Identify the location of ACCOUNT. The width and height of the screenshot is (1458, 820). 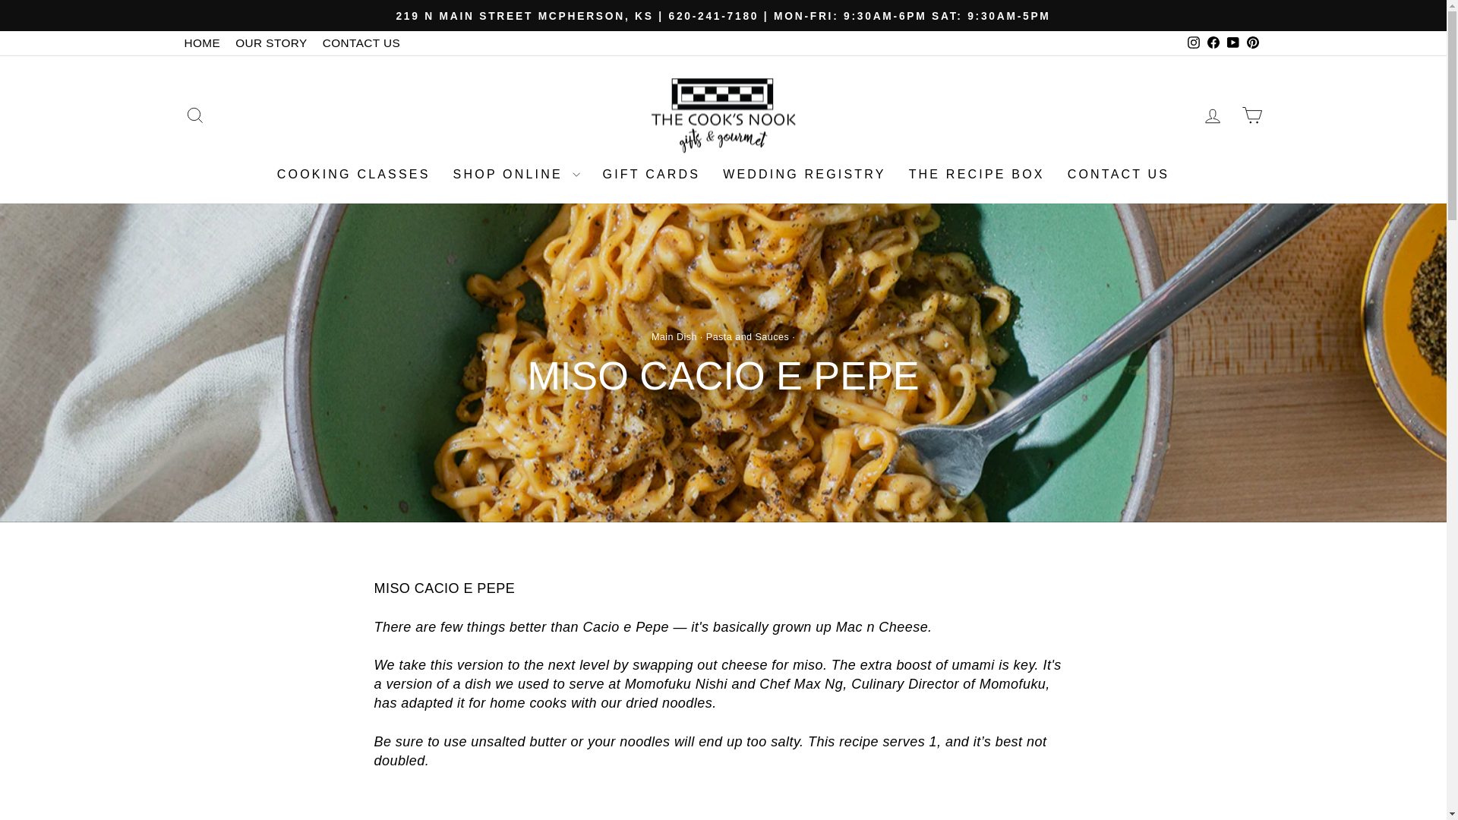
(1212, 116).